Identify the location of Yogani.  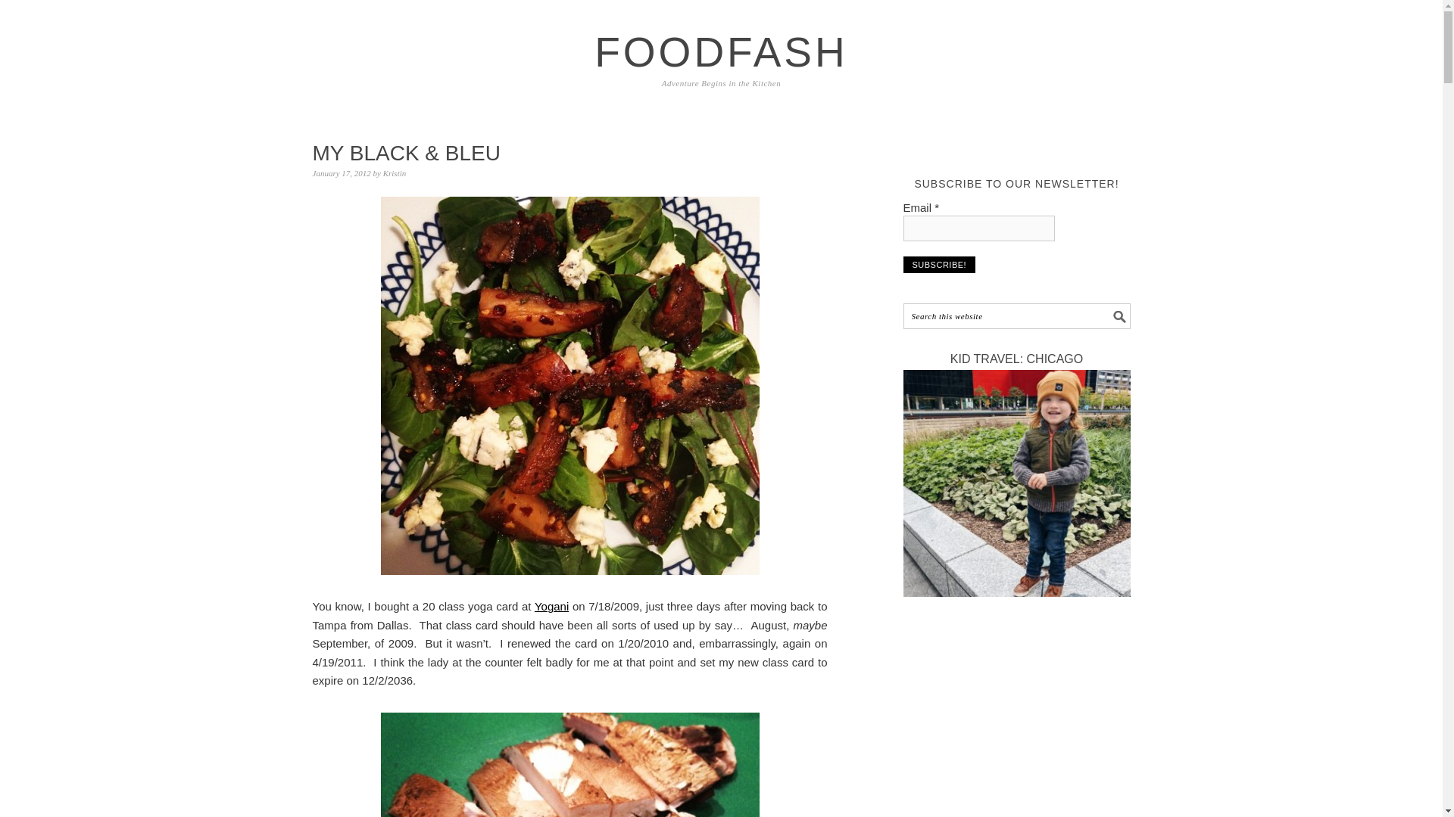
(551, 606).